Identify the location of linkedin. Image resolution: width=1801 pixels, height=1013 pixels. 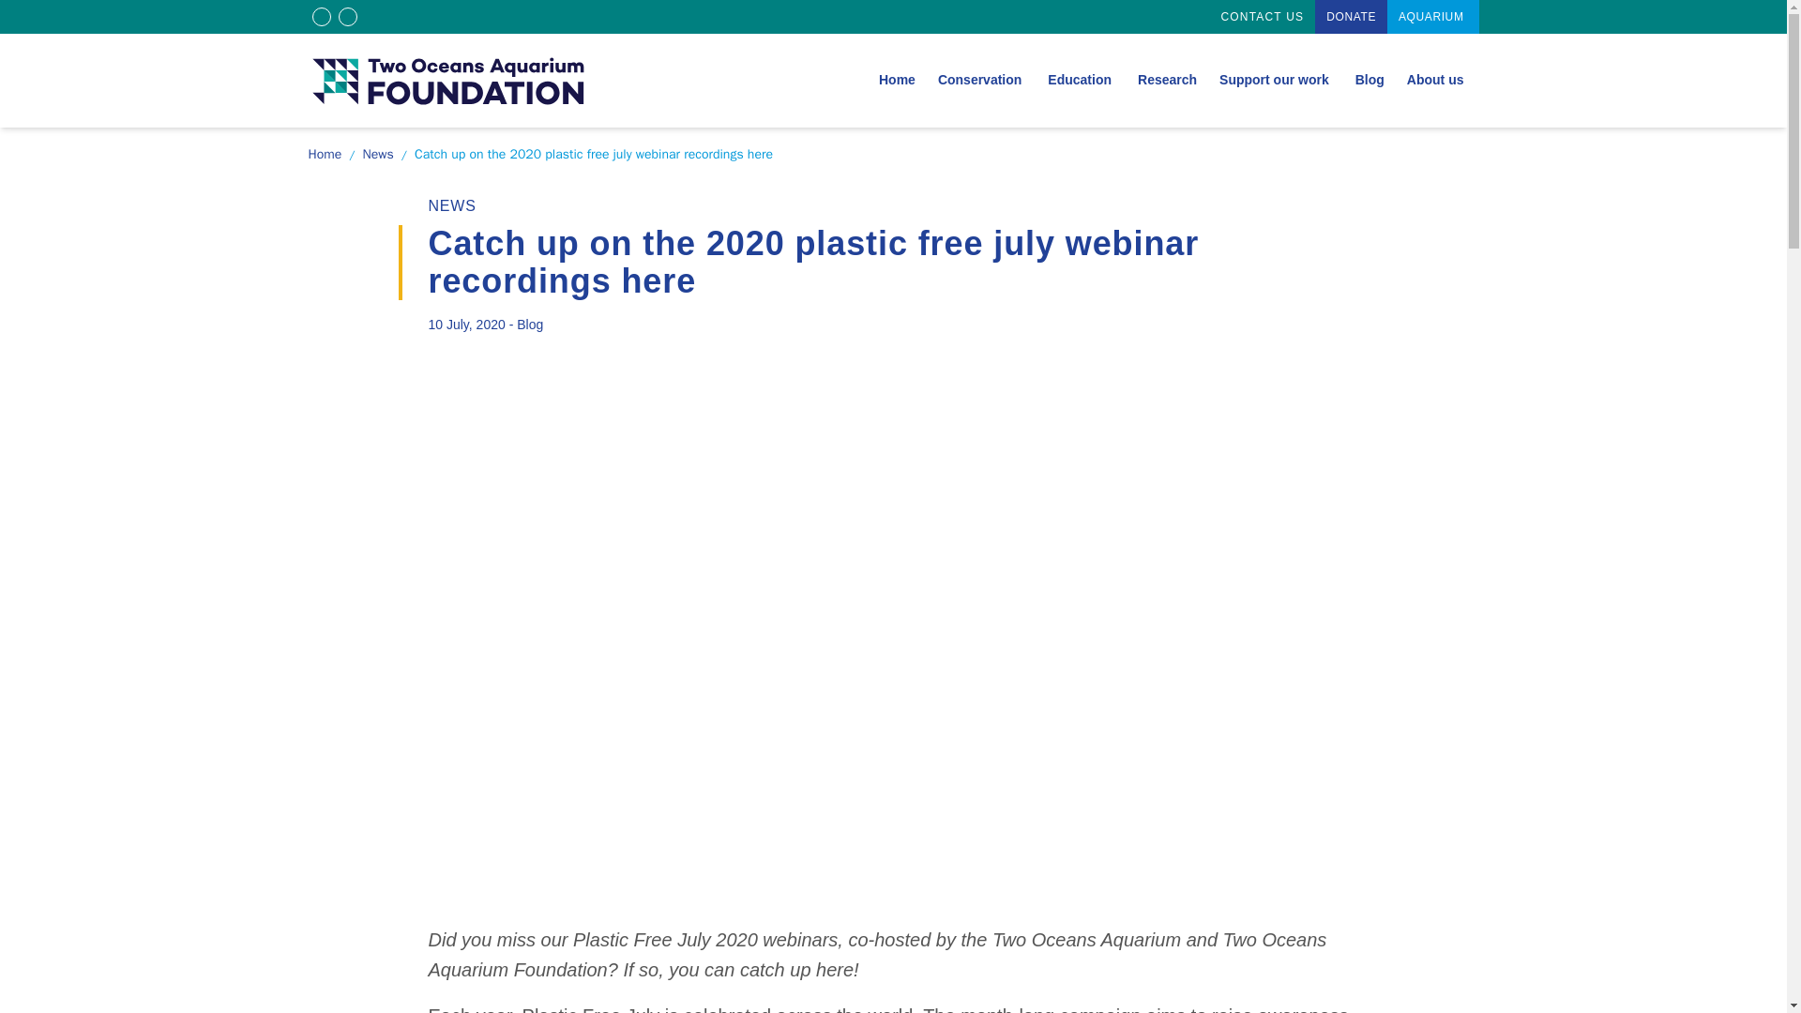
(1081, 79).